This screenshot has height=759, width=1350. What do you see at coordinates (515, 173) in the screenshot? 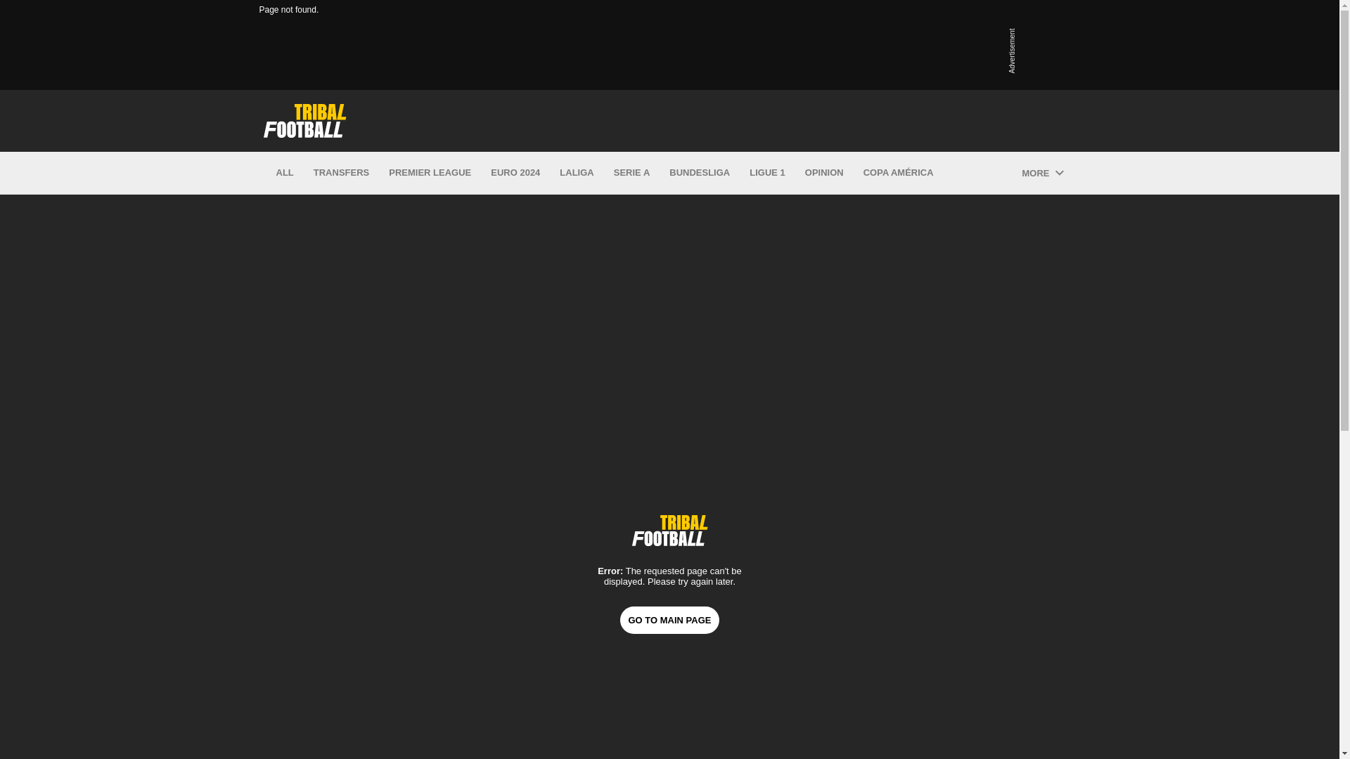
I see `EURO 2024` at bounding box center [515, 173].